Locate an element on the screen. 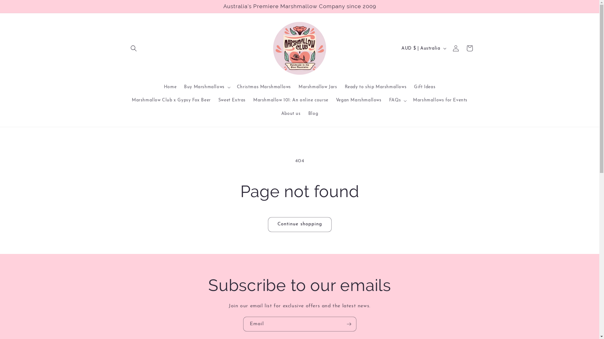 This screenshot has height=339, width=604. Sweet Extras is located at coordinates (232, 100).